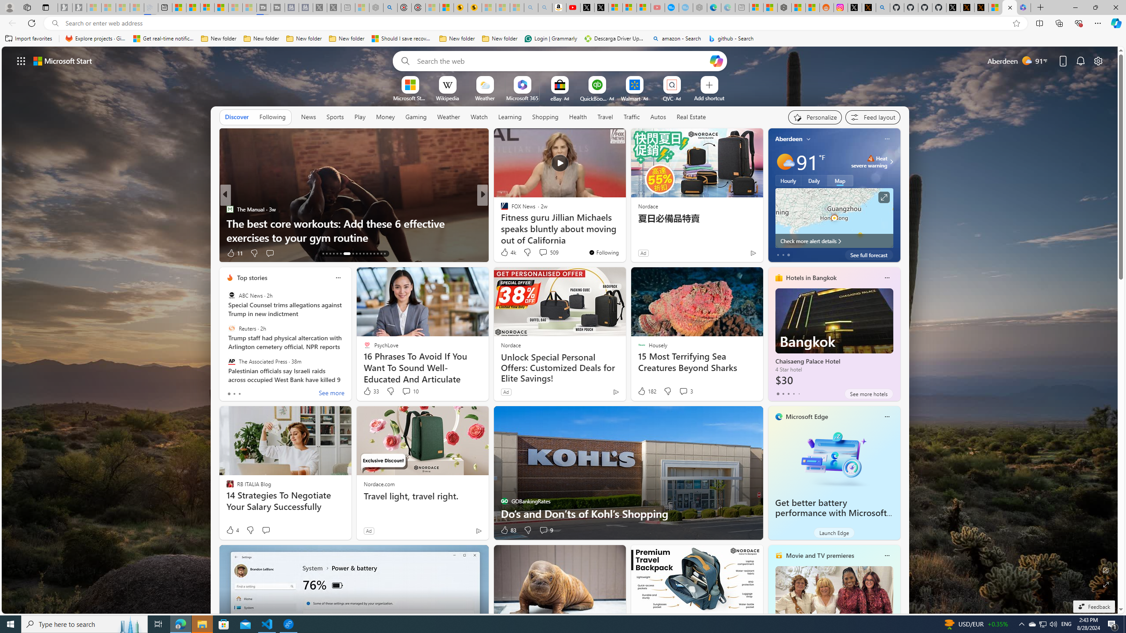 This screenshot has height=633, width=1126. I want to click on tab-3, so click(793, 393).